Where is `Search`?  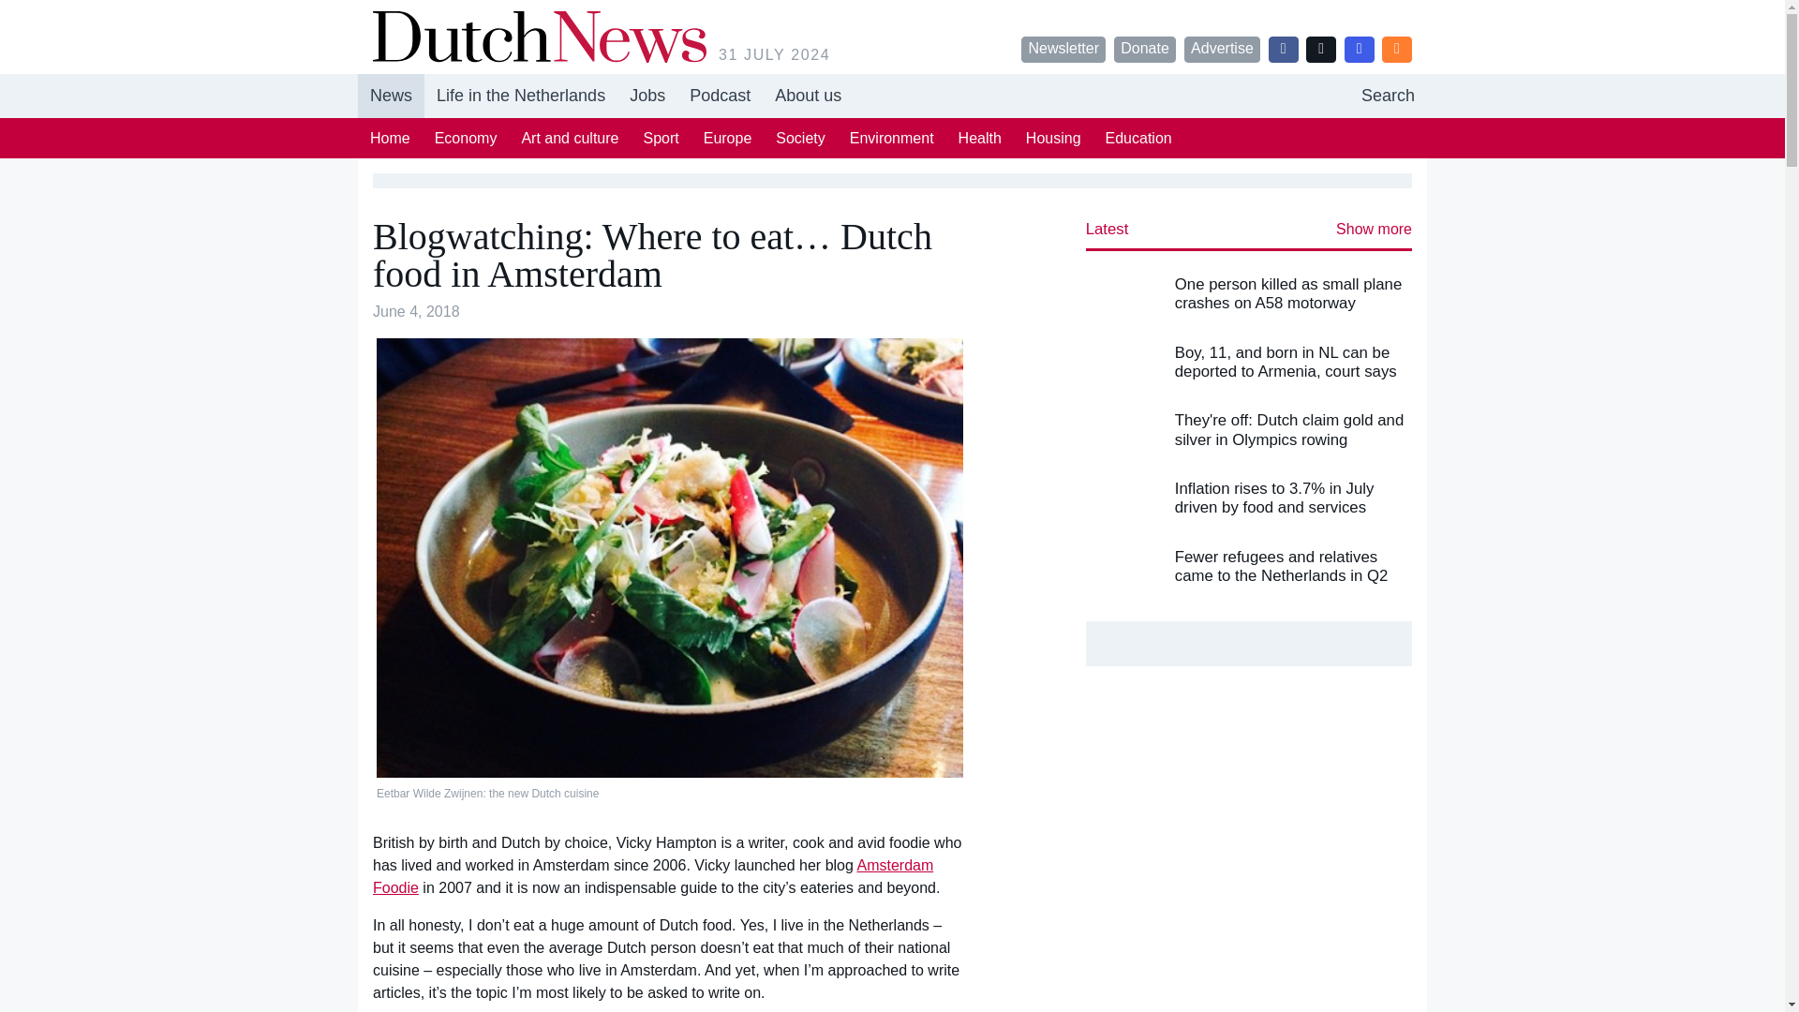
Search is located at coordinates (727, 138).